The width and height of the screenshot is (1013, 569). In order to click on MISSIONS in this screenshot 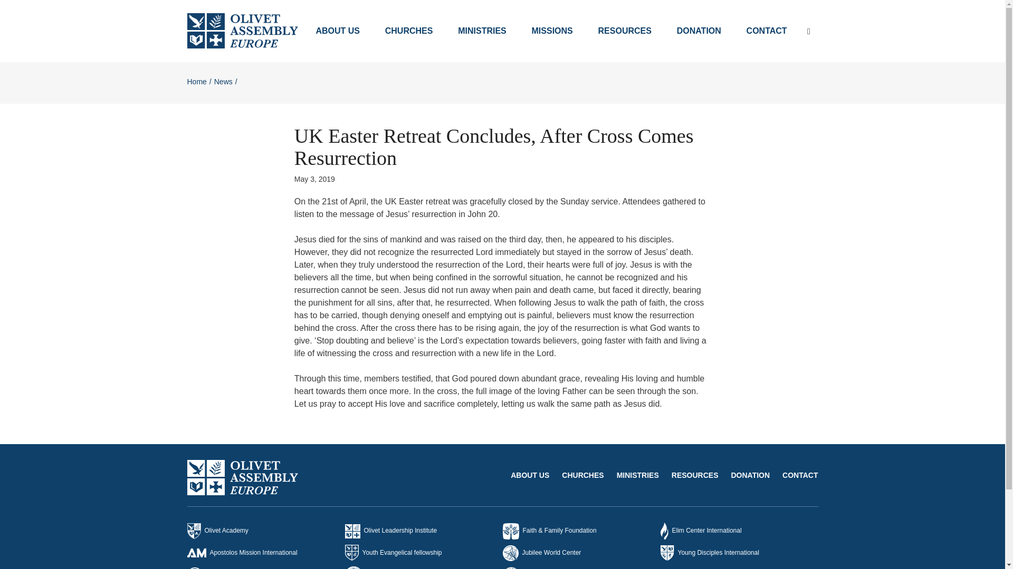, I will do `click(552, 31)`.